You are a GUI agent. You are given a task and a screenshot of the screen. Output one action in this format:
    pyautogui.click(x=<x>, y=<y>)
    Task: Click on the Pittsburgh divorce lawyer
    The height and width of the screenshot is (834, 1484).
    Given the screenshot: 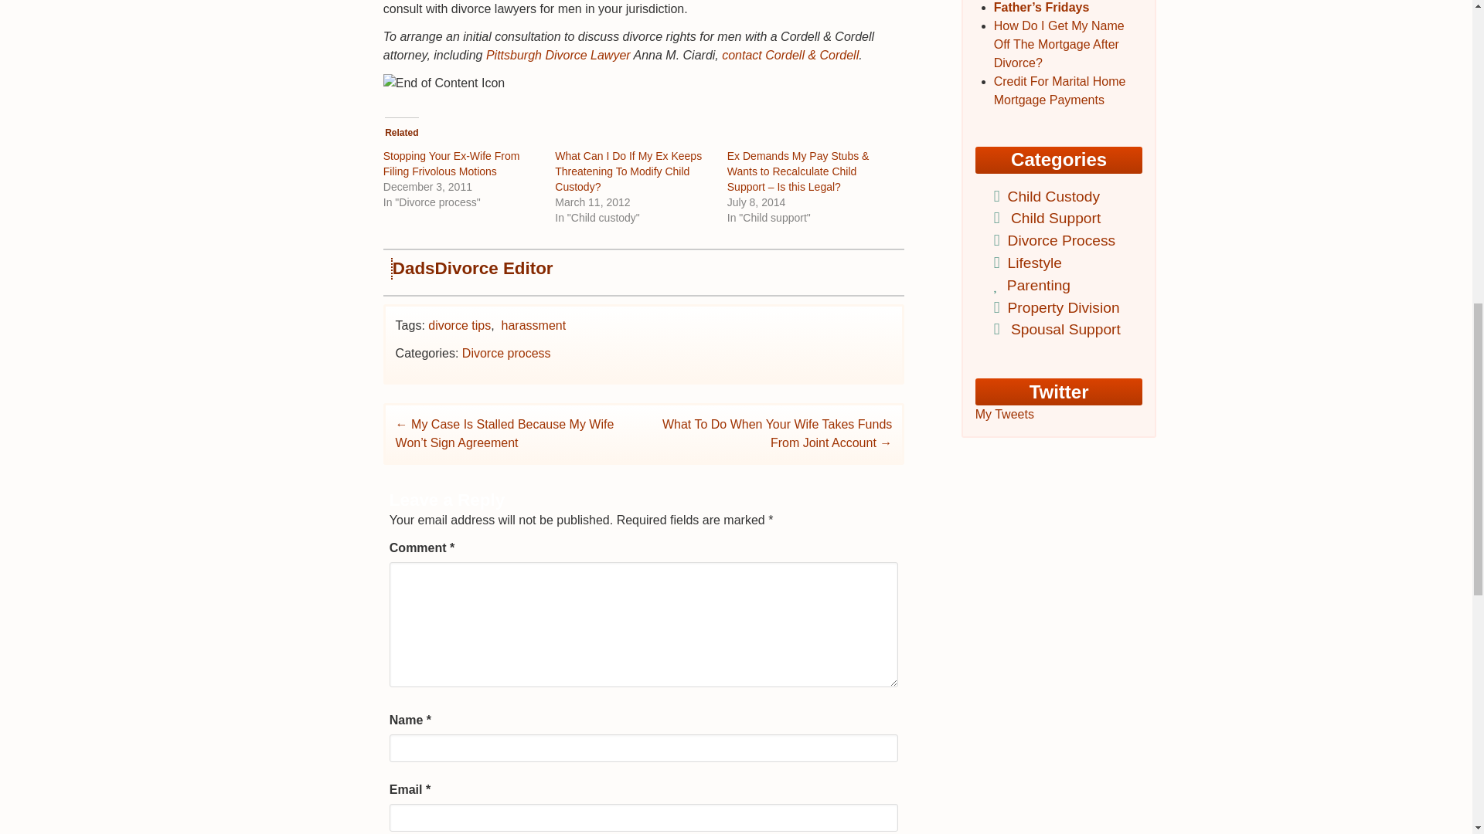 What is the action you would take?
    pyautogui.click(x=558, y=54)
    